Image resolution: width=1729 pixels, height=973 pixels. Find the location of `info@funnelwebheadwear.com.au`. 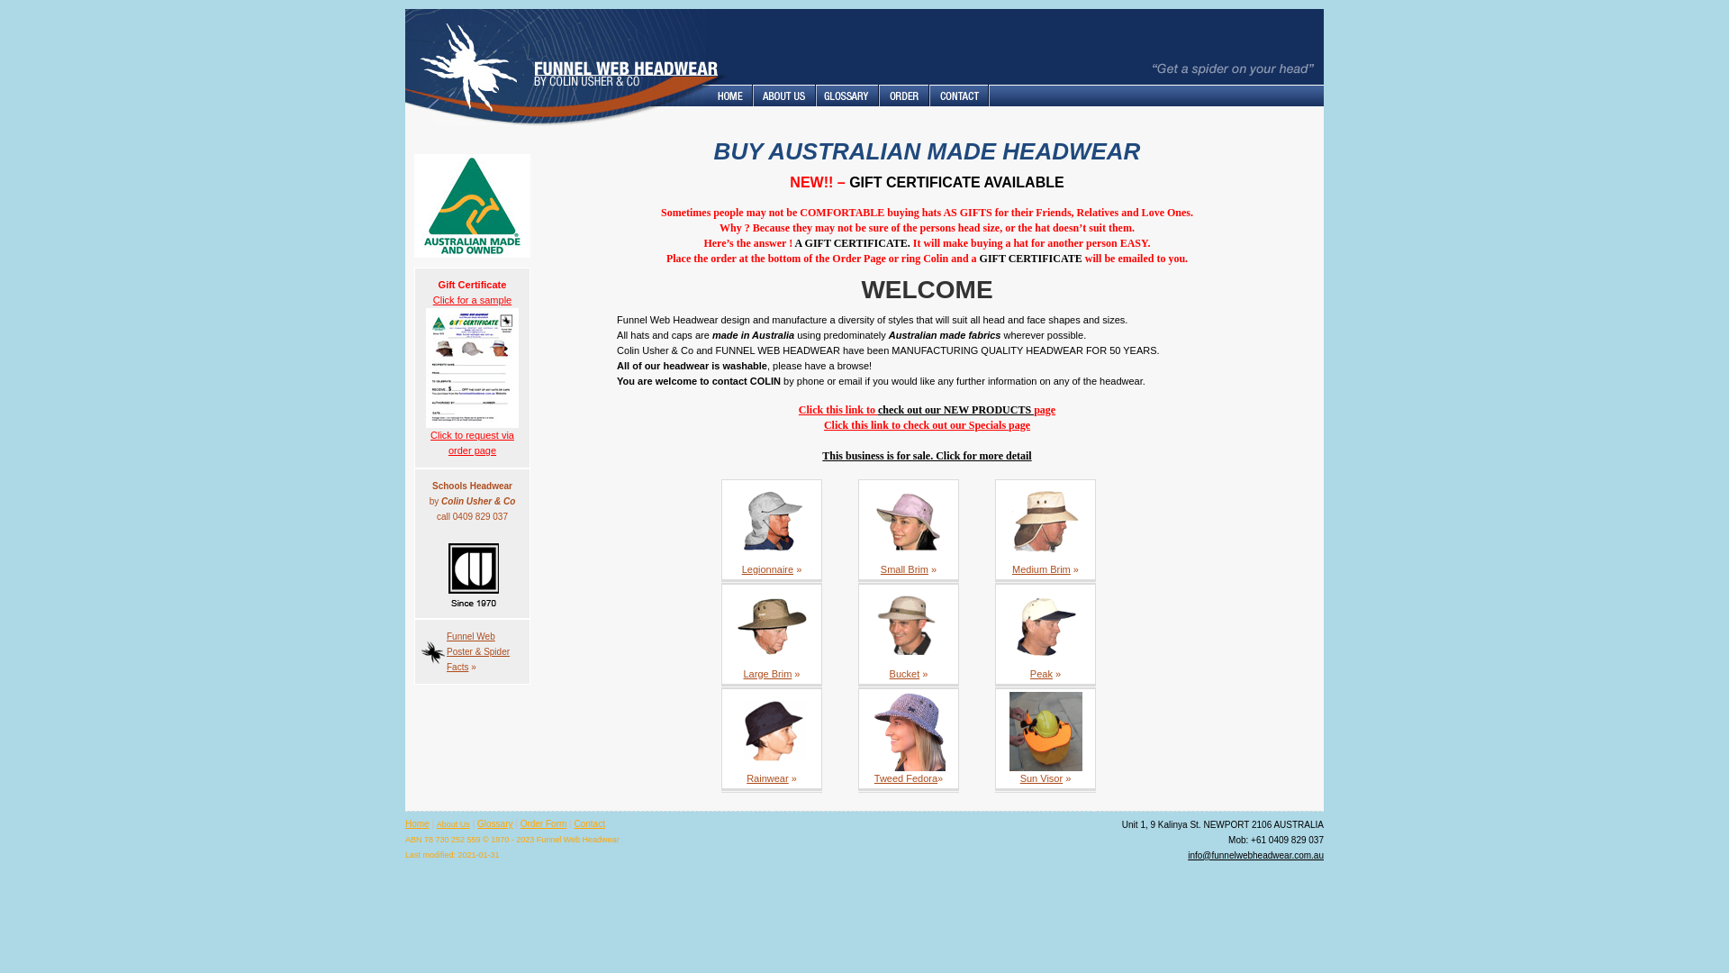

info@funnelwebheadwear.com.au is located at coordinates (1255, 856).